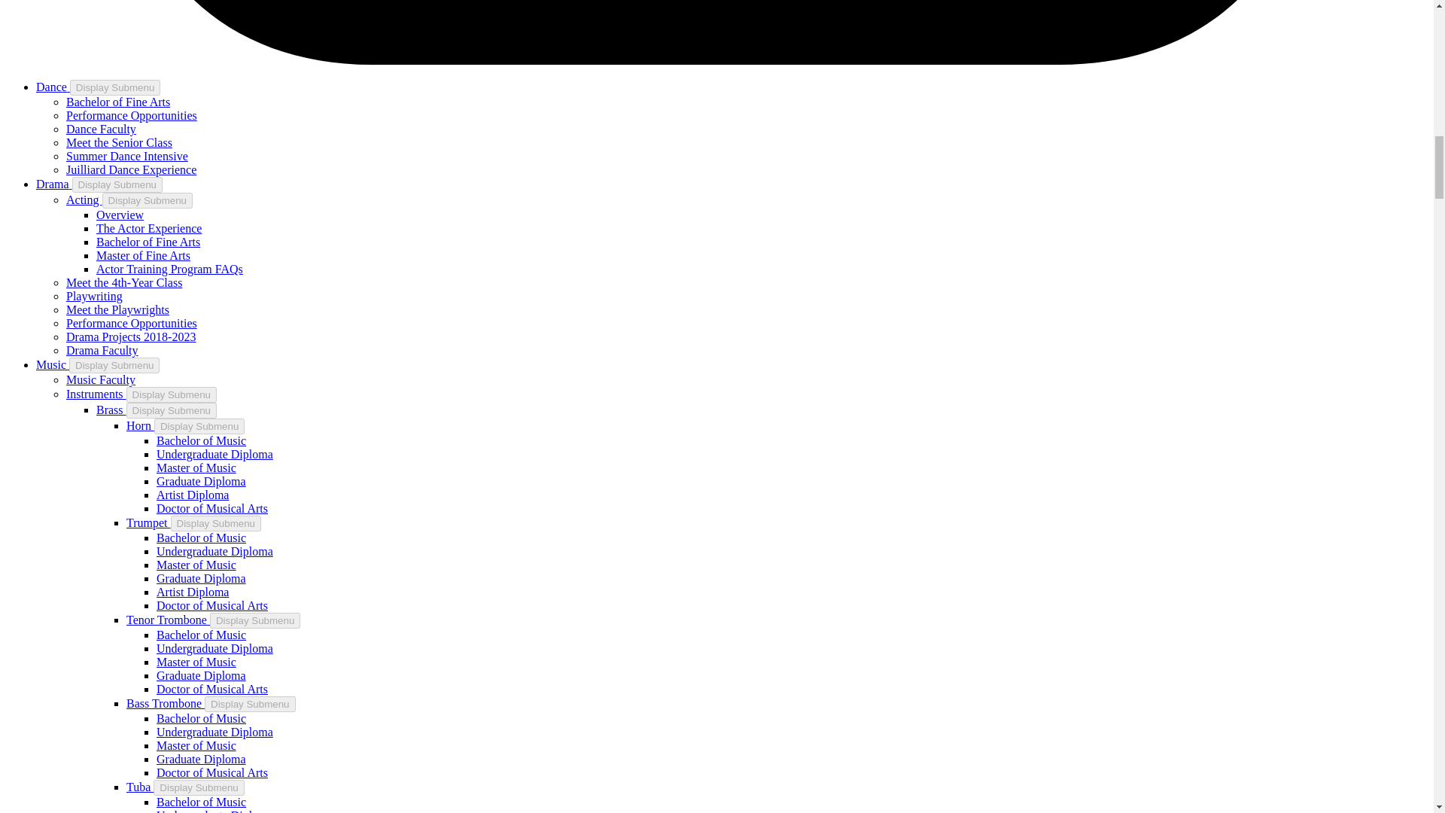 This screenshot has width=1445, height=813. What do you see at coordinates (149, 228) in the screenshot?
I see `The Actor Experience` at bounding box center [149, 228].